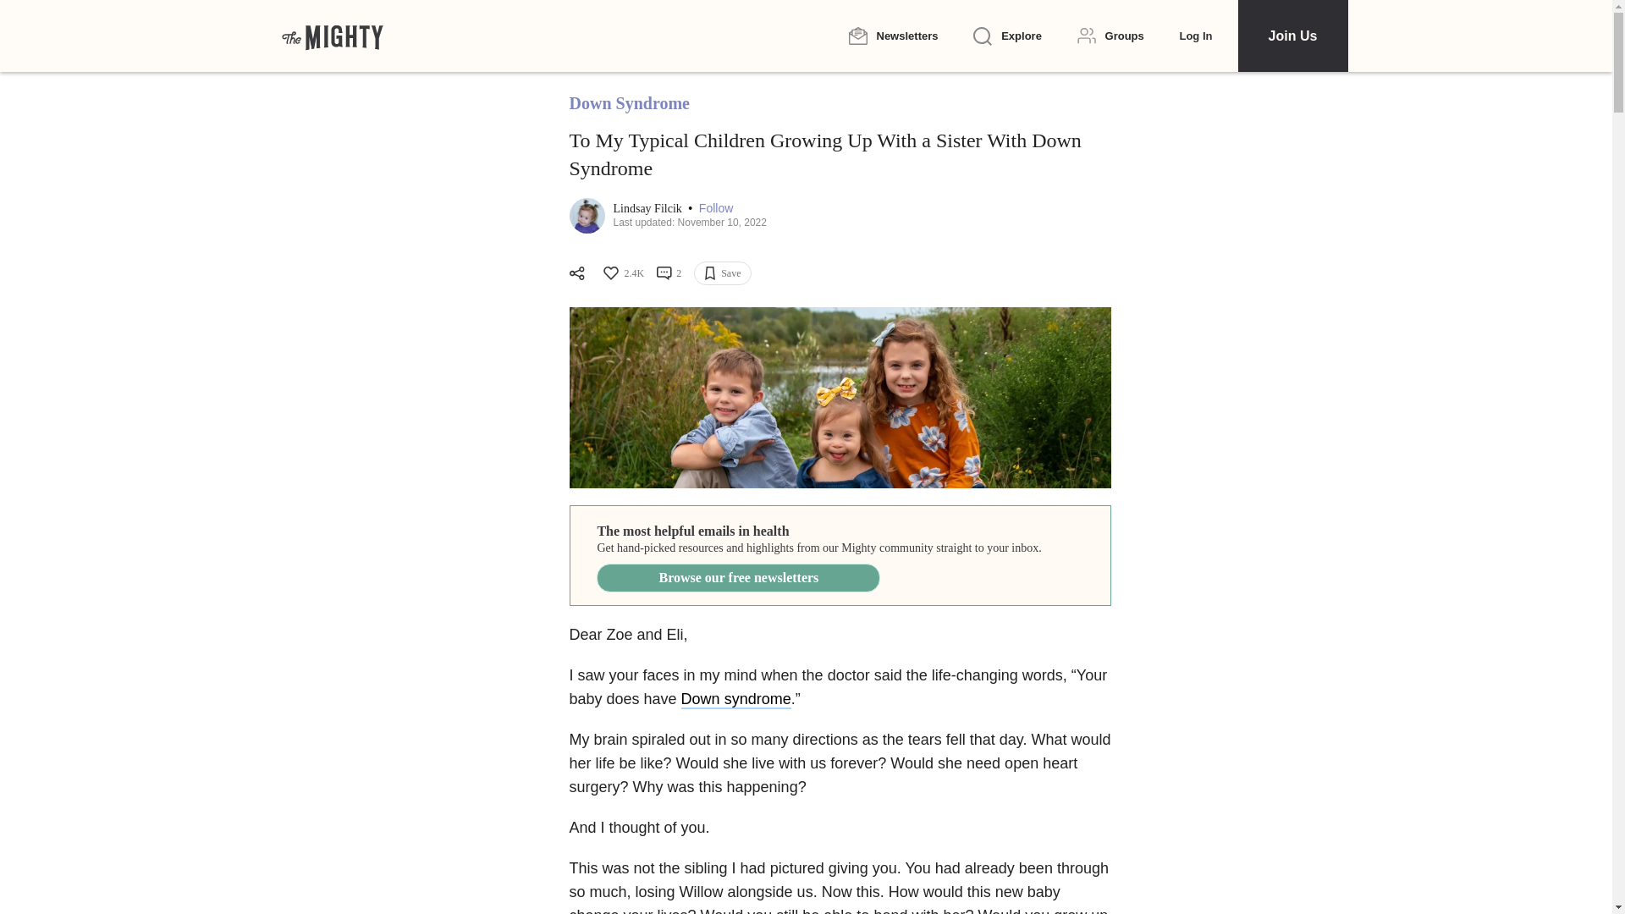  What do you see at coordinates (722, 273) in the screenshot?
I see `Save` at bounding box center [722, 273].